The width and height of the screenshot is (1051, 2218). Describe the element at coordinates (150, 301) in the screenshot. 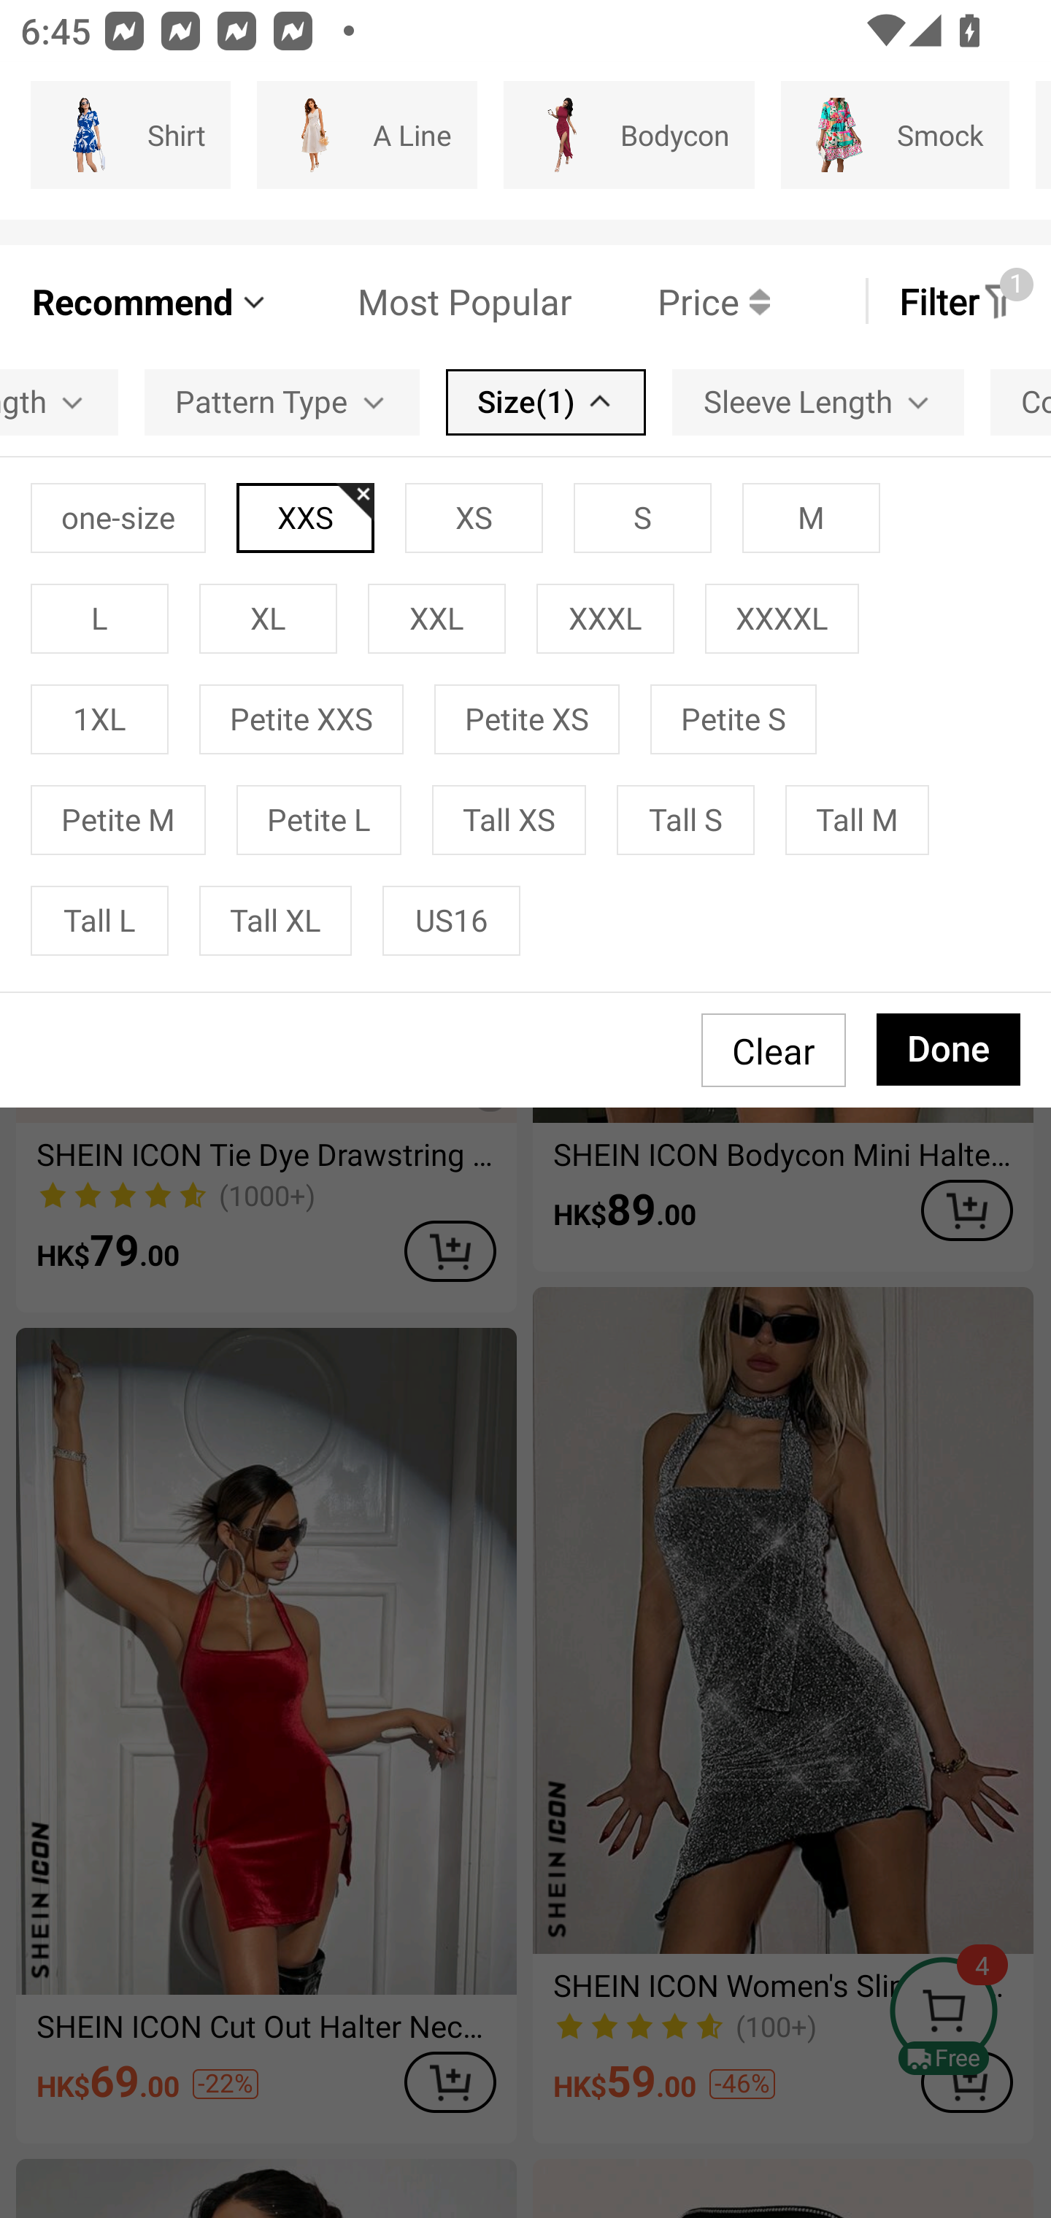

I see `Recommend` at that location.